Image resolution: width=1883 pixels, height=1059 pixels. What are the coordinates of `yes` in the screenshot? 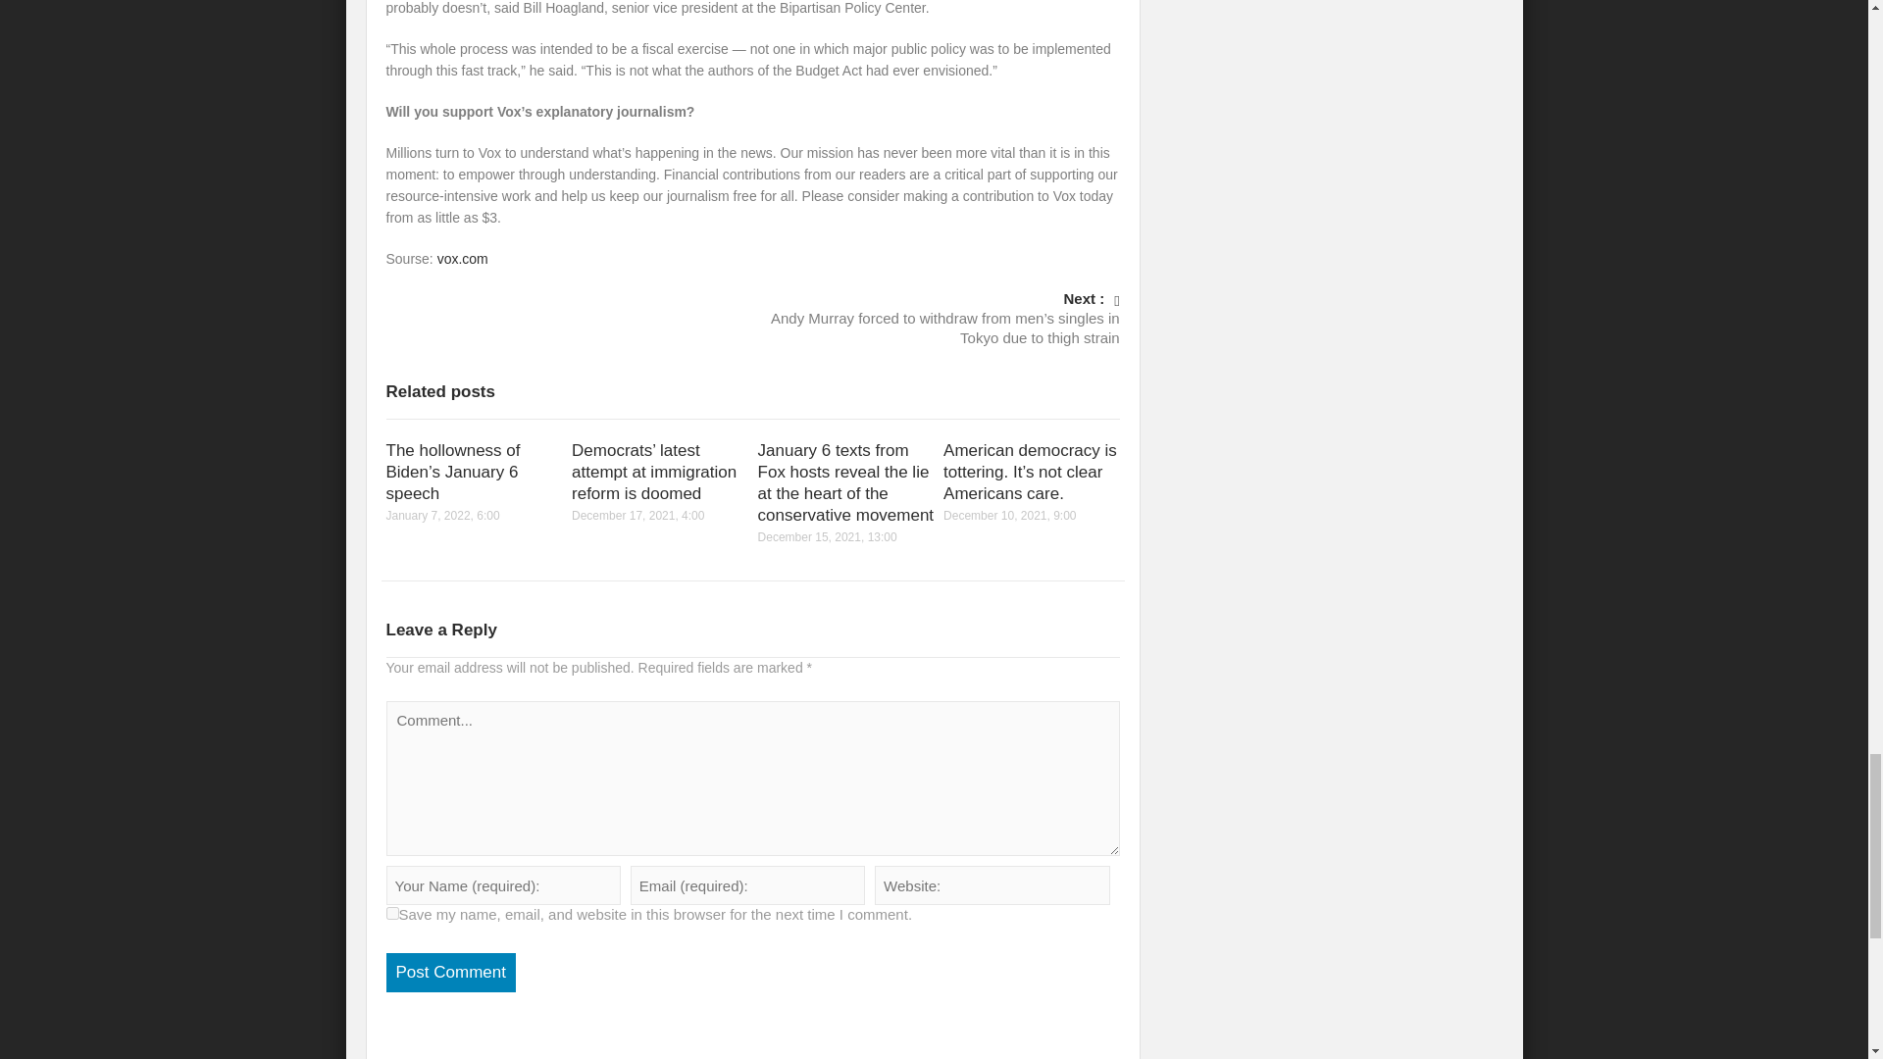 It's located at (392, 913).